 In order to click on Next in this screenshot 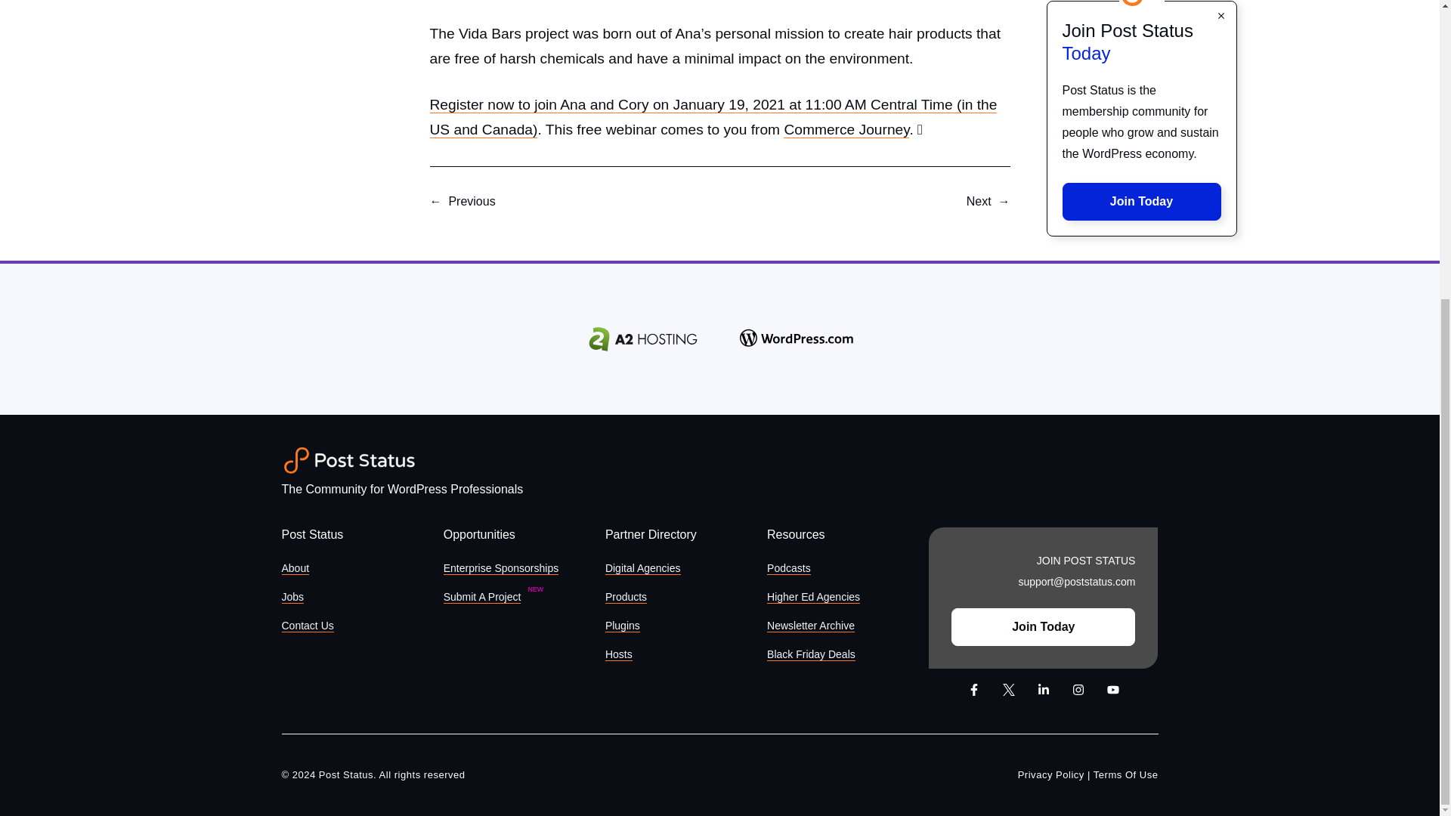, I will do `click(978, 201)`.